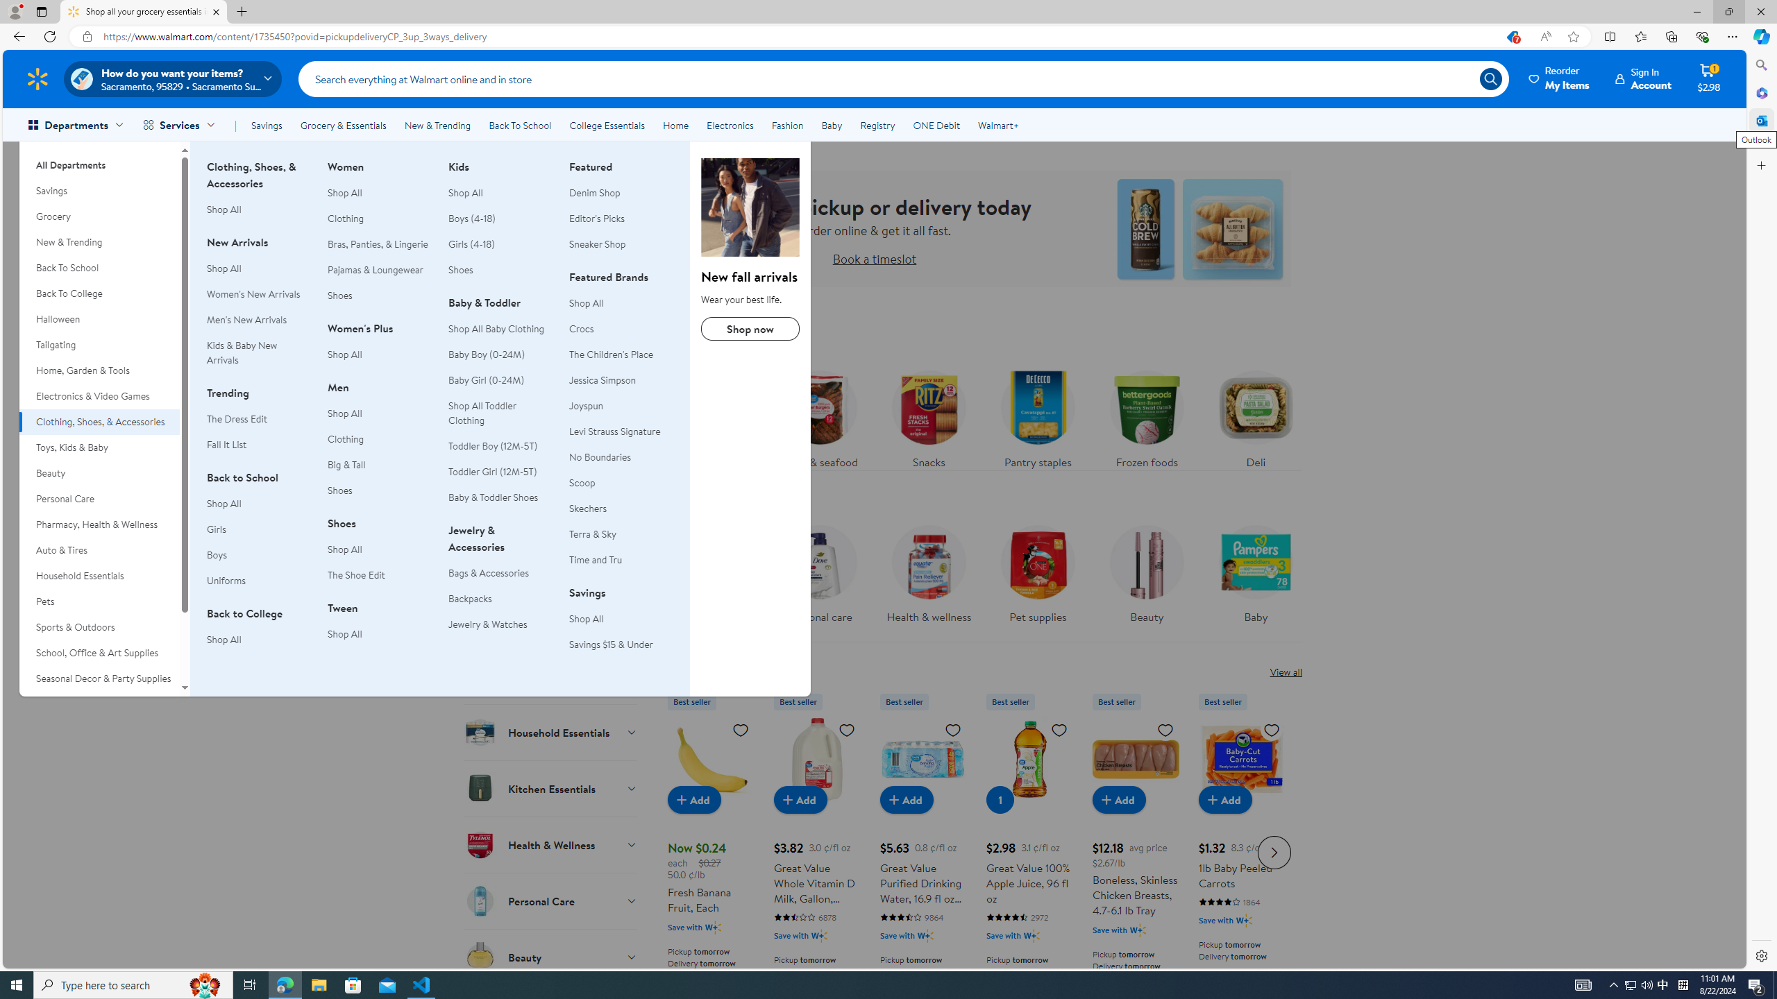 This screenshot has height=999, width=1777. I want to click on Backpacks, so click(470, 598).